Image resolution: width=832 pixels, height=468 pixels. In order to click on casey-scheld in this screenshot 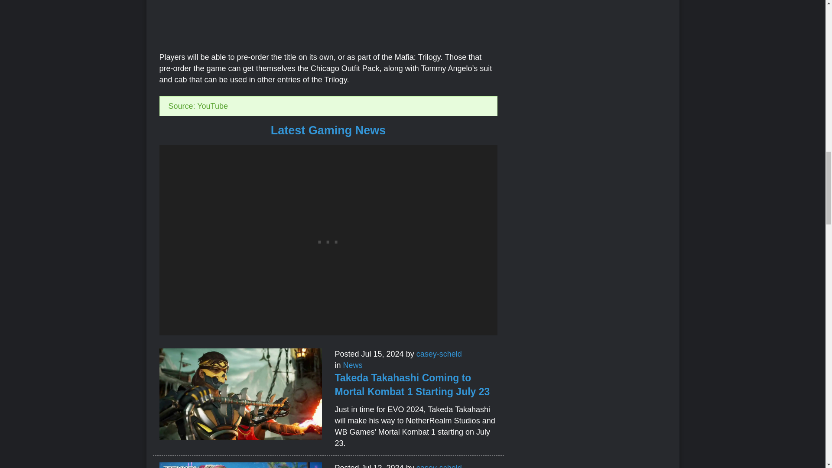, I will do `click(439, 354)`.